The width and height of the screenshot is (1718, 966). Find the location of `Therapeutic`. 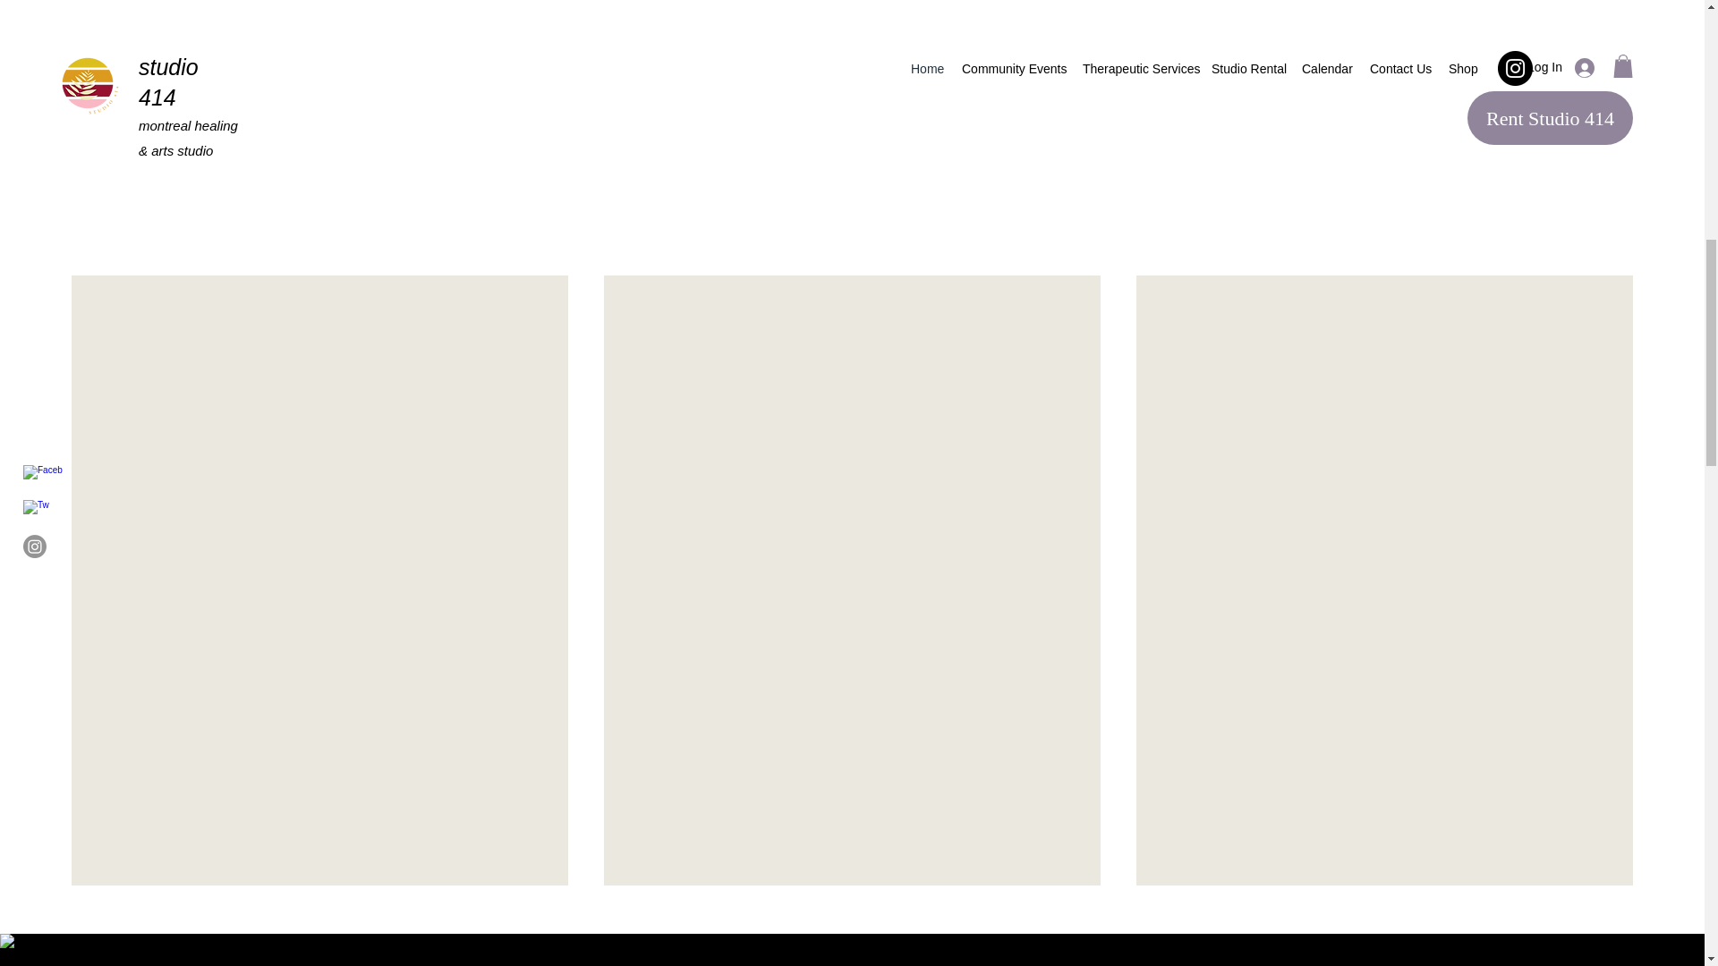

Therapeutic is located at coordinates (859, 38).